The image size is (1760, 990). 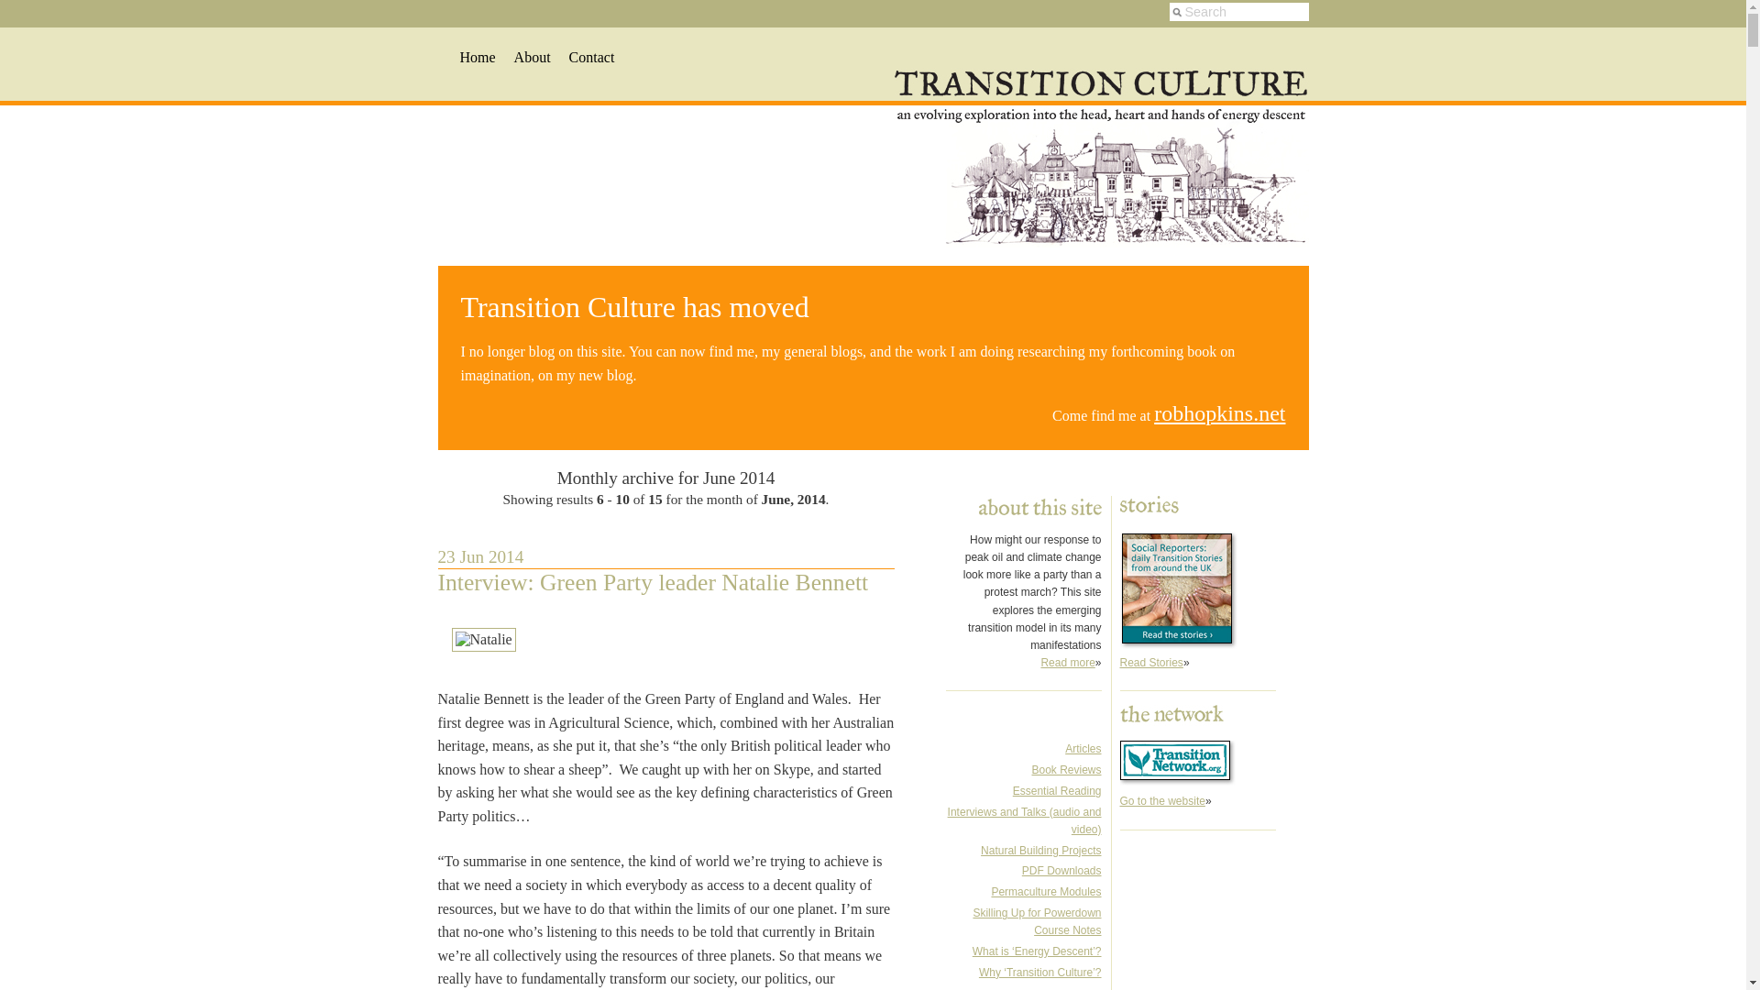 I want to click on Search, so click(x=1239, y=11).